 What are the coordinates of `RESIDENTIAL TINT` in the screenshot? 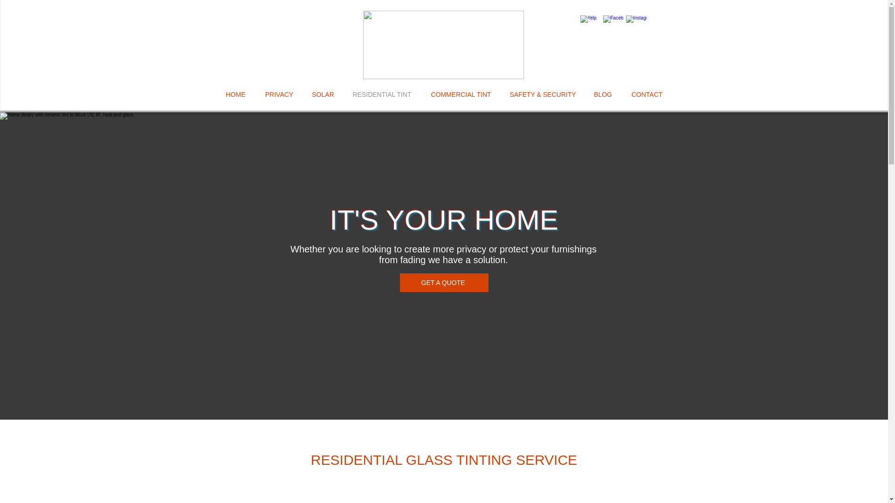 It's located at (381, 94).